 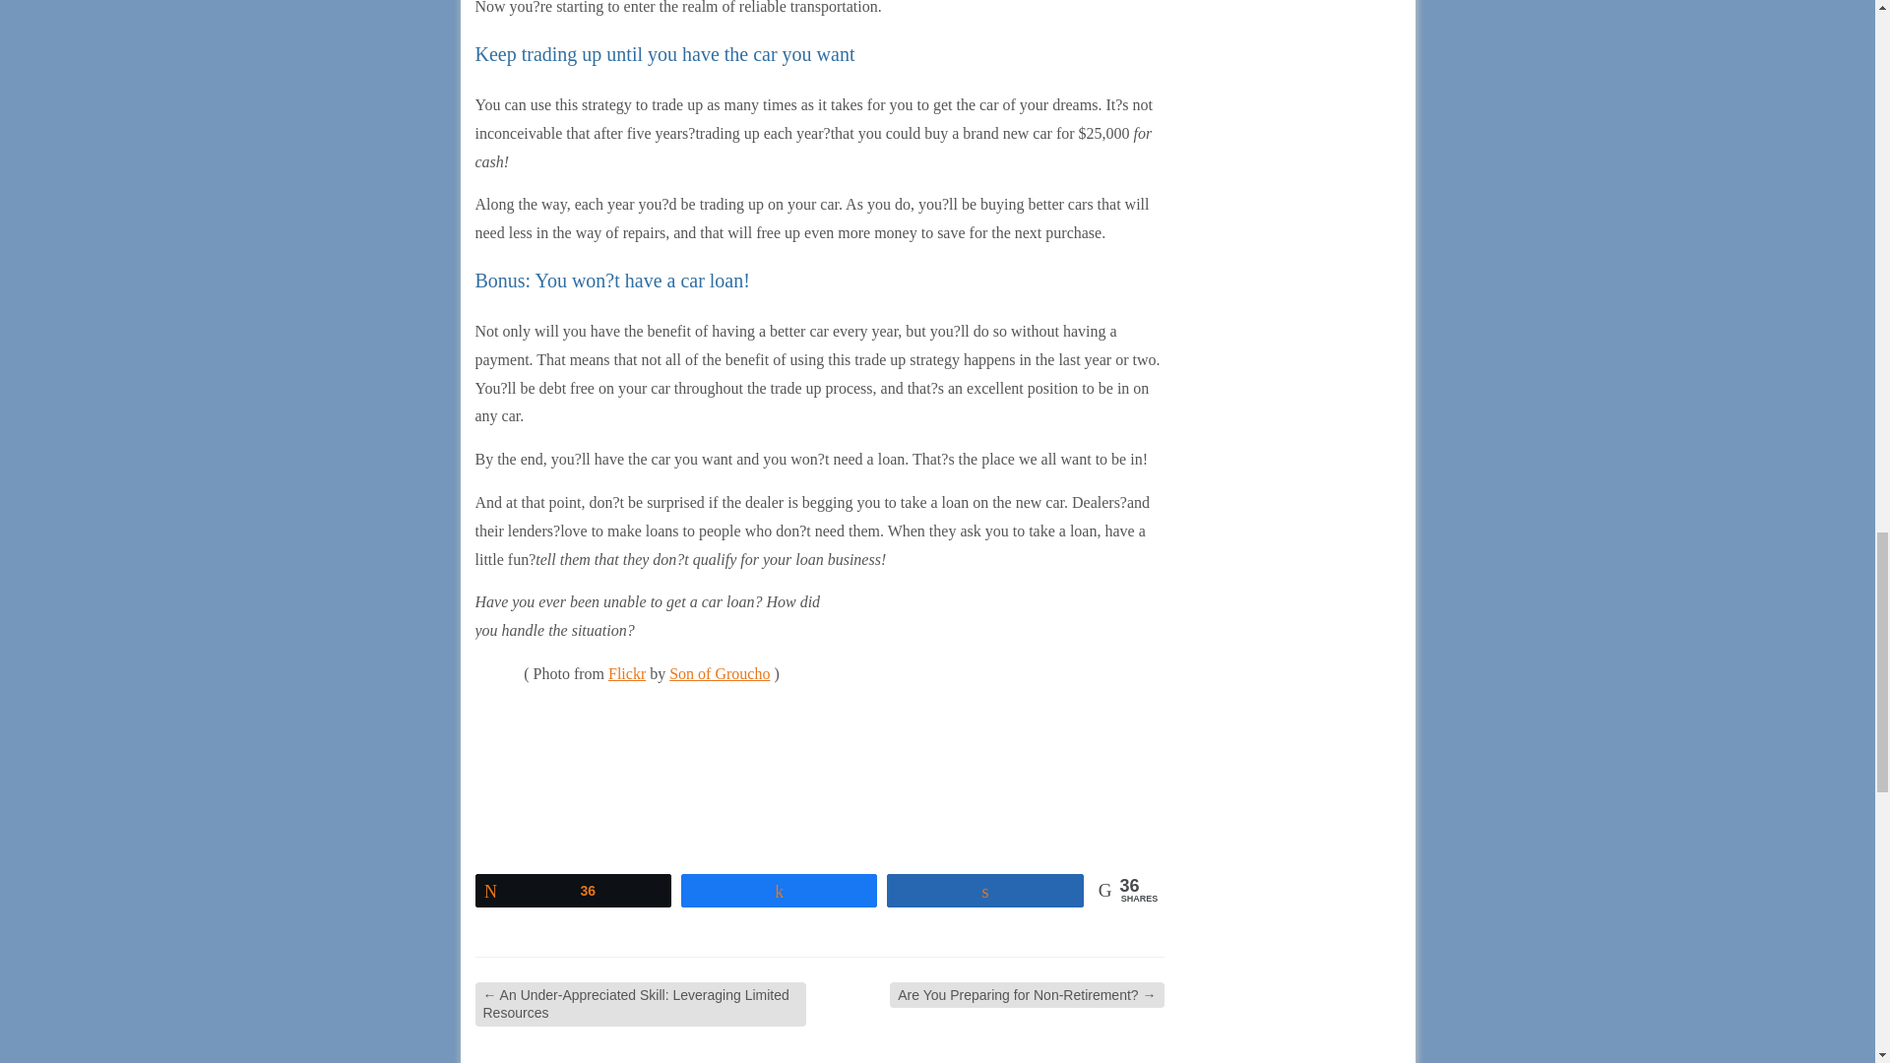 I want to click on Son of Groucho, so click(x=719, y=673).